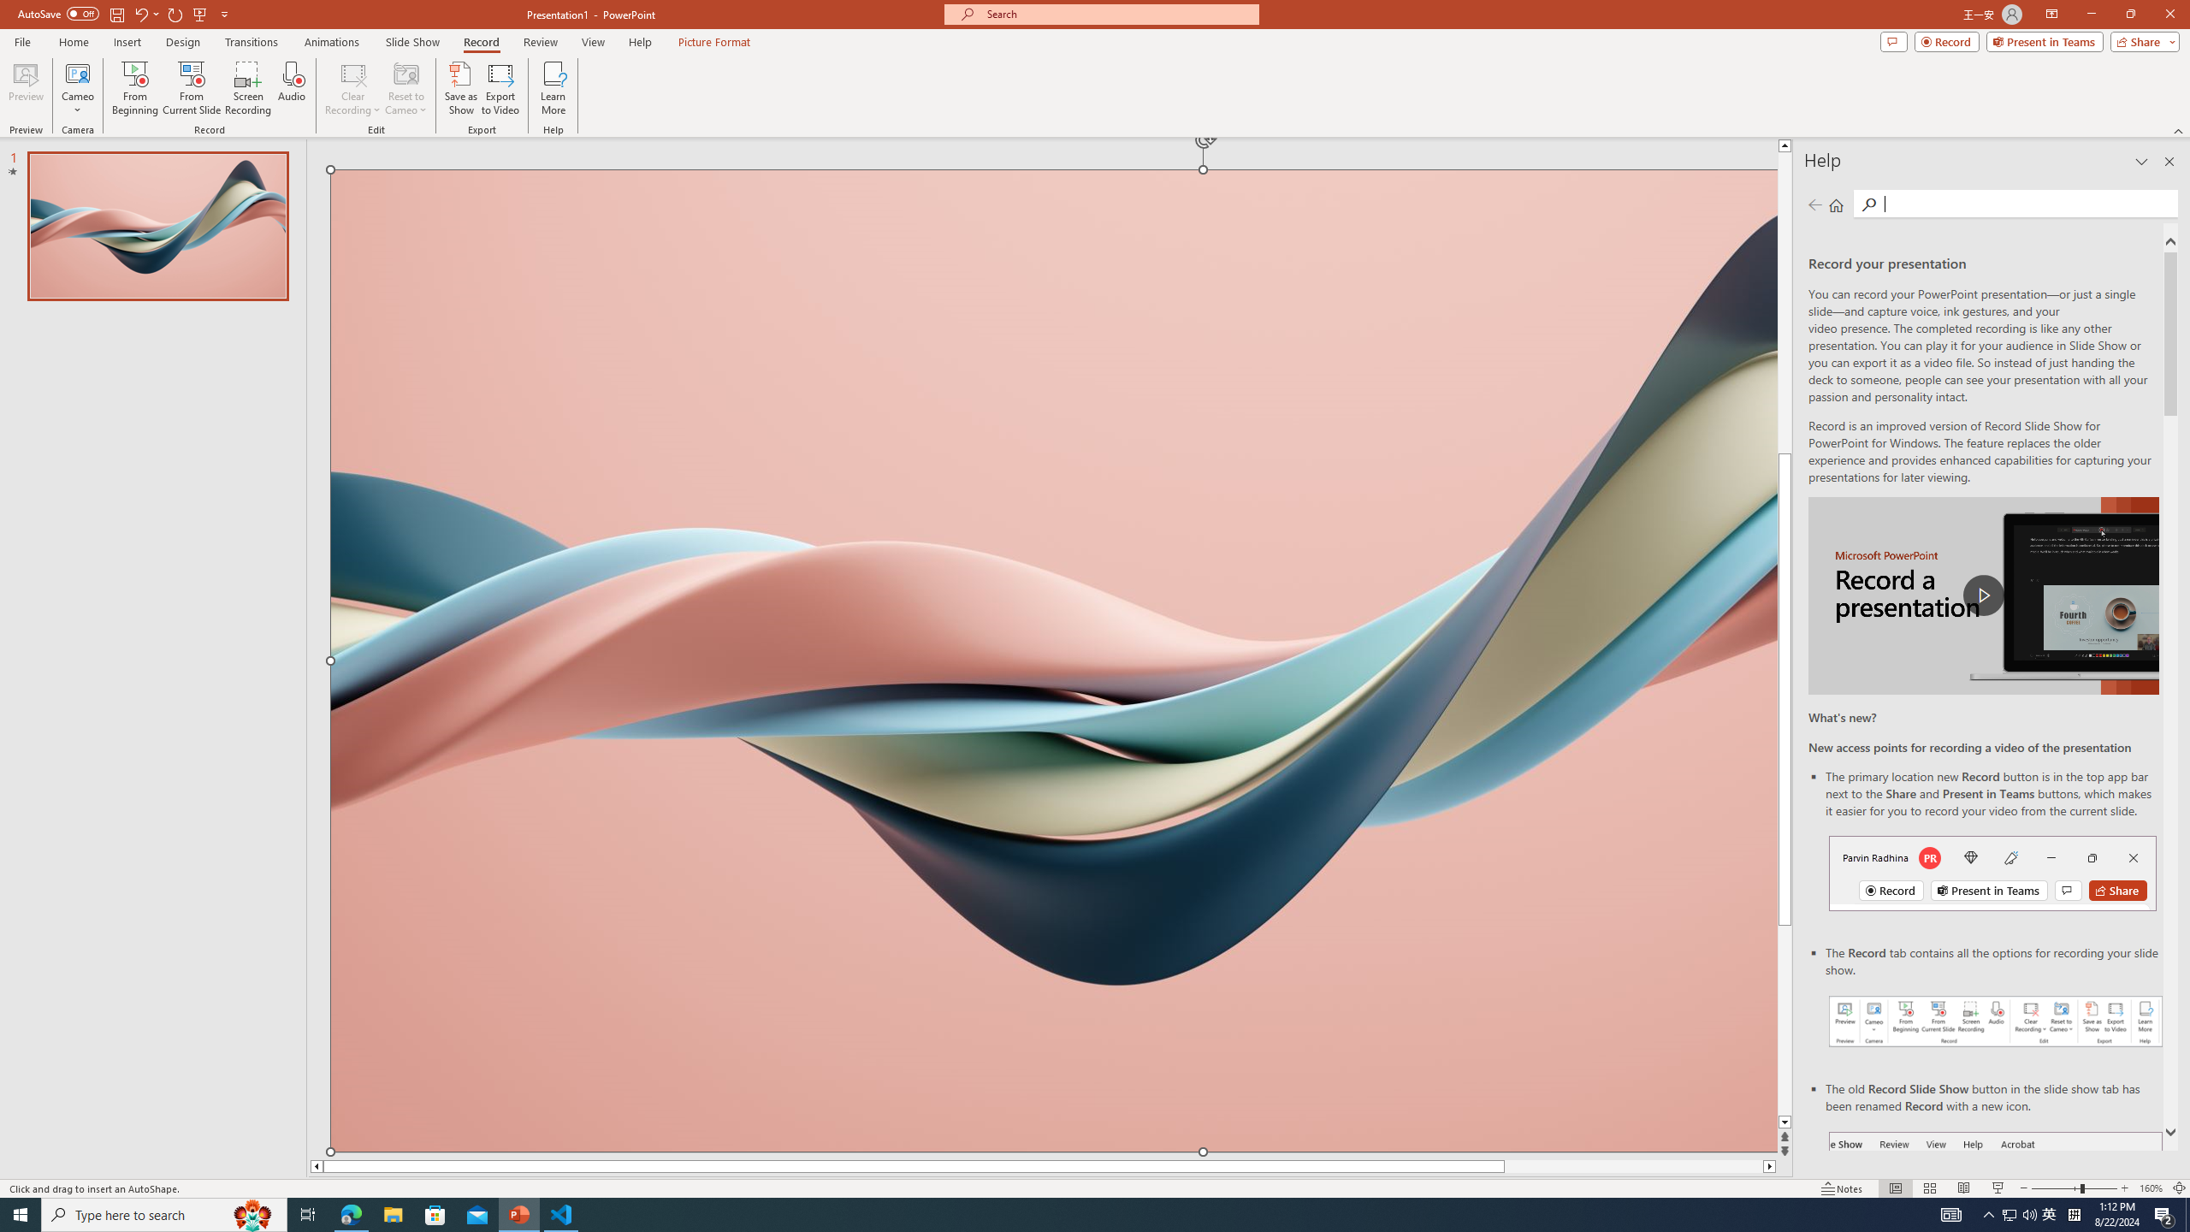  Describe the element at coordinates (405, 88) in the screenshot. I see `Reset to Cameo` at that location.